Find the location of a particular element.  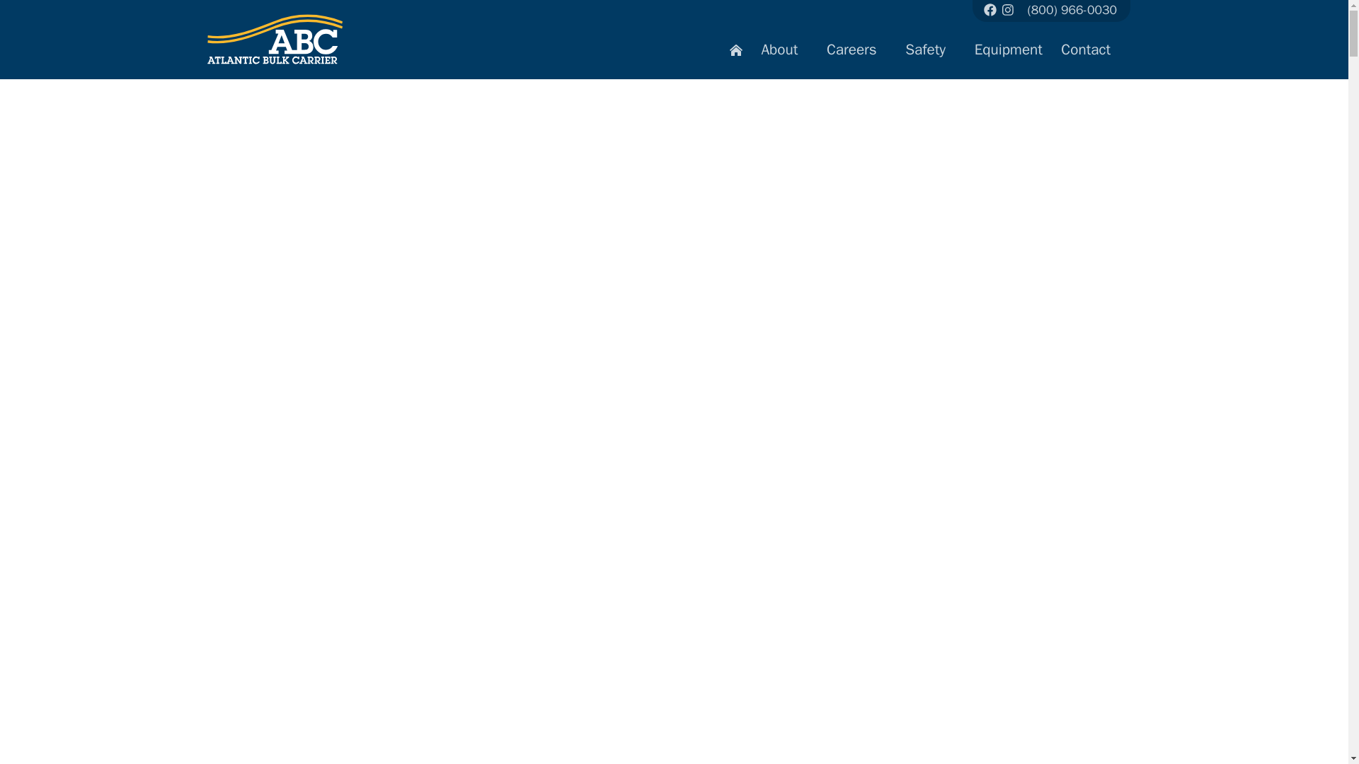

Homepage button is located at coordinates (736, 50).